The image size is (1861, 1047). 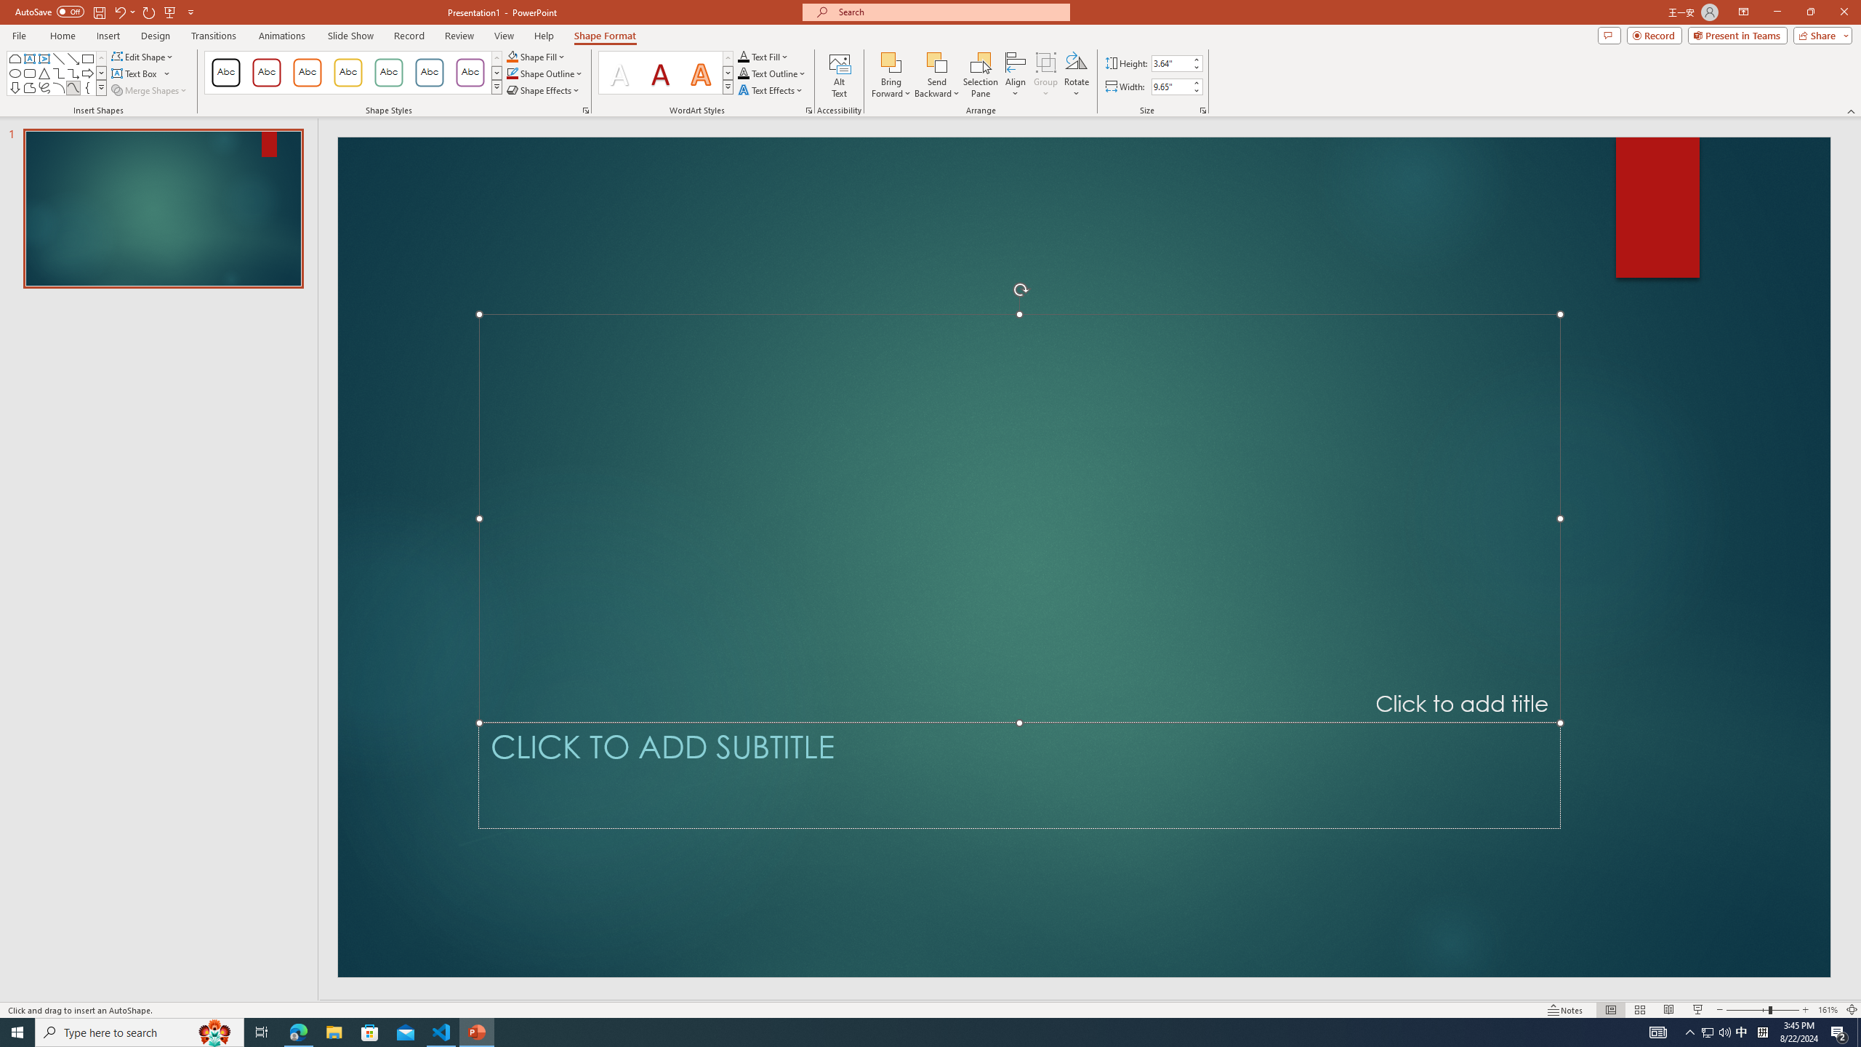 What do you see at coordinates (1195, 83) in the screenshot?
I see `More` at bounding box center [1195, 83].